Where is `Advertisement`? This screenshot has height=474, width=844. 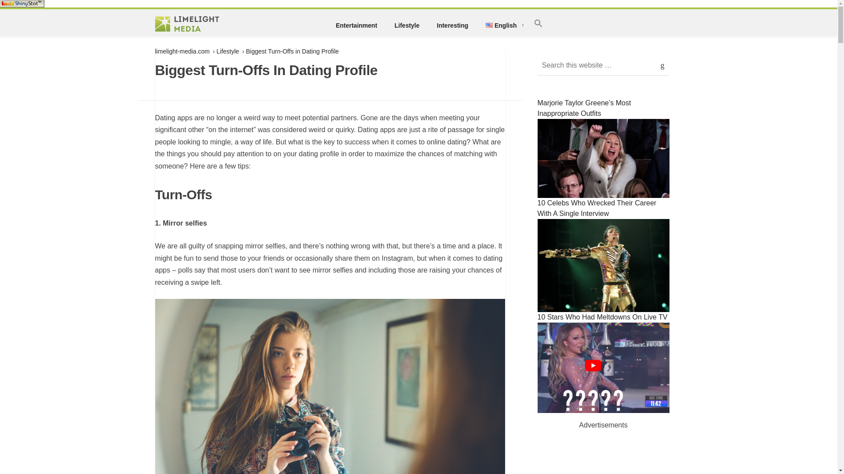
Advertisement is located at coordinates (603, 457).